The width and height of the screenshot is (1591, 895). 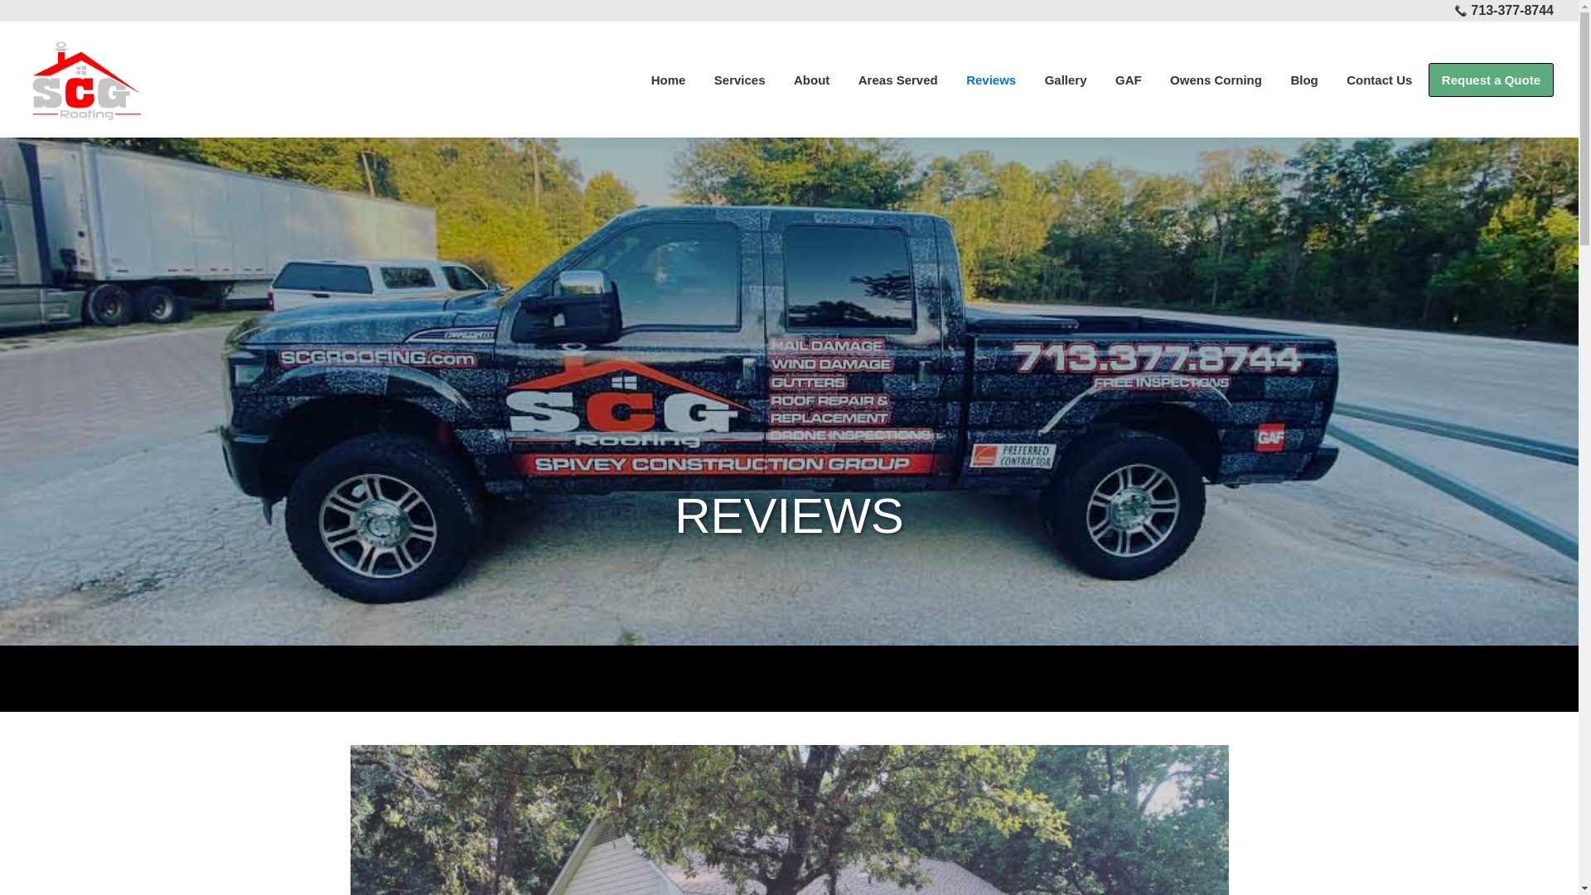 I want to click on Reviews, so click(x=990, y=78).